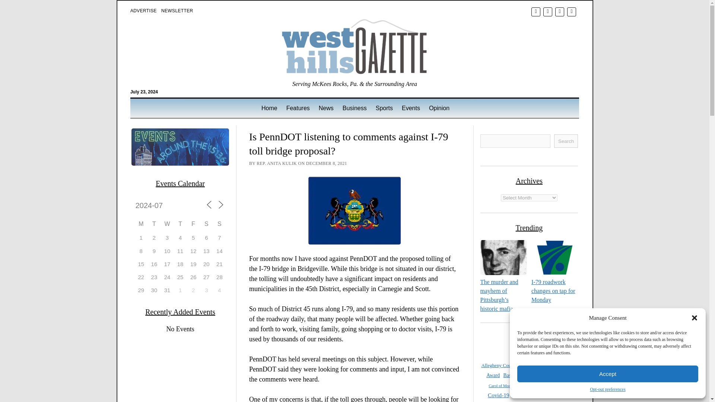  I want to click on Search, so click(465, 63).